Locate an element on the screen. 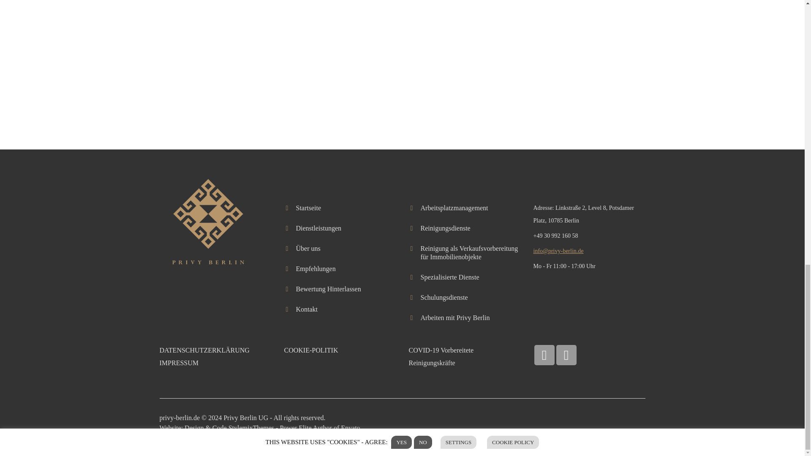 This screenshot has width=811, height=456. Spezialisierte Dienste is located at coordinates (450, 277).